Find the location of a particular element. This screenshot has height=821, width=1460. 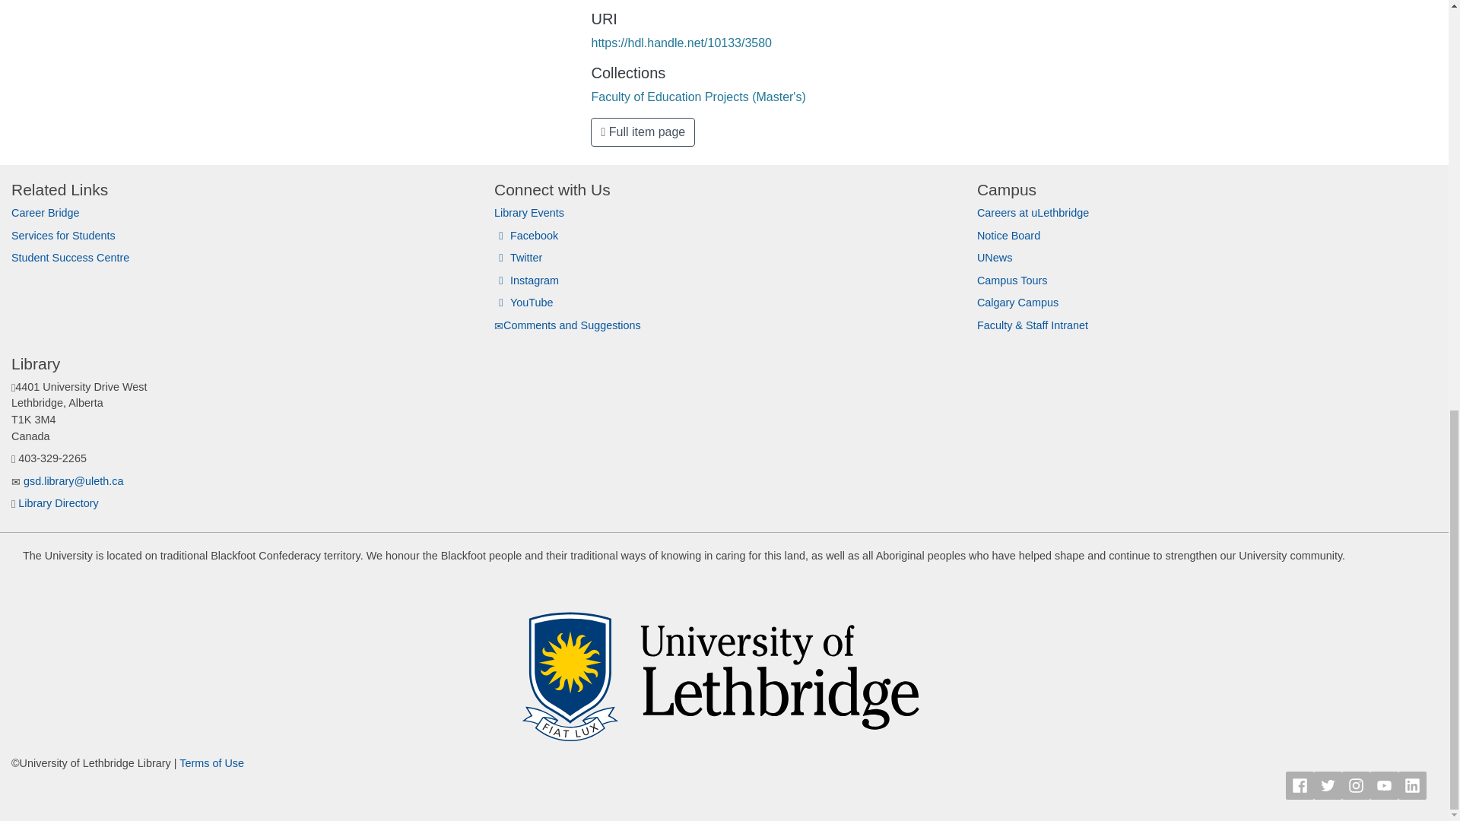

Instagram Link is located at coordinates (1356, 785).